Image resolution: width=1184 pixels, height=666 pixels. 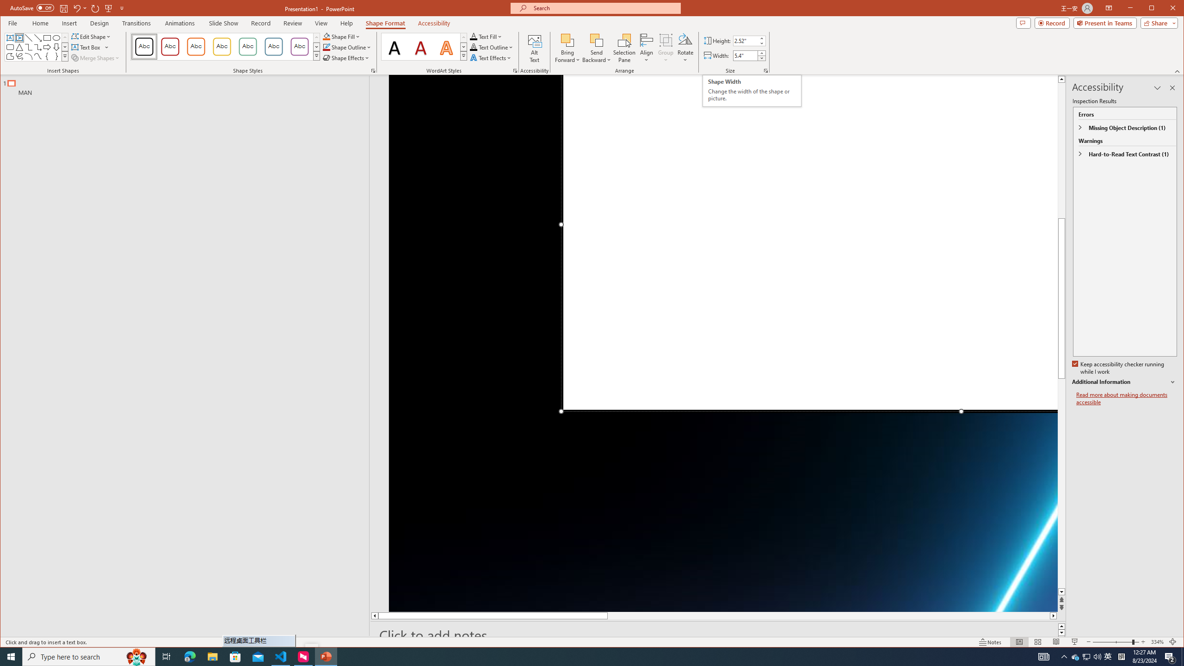 What do you see at coordinates (92, 36) in the screenshot?
I see `Edit Shape` at bounding box center [92, 36].